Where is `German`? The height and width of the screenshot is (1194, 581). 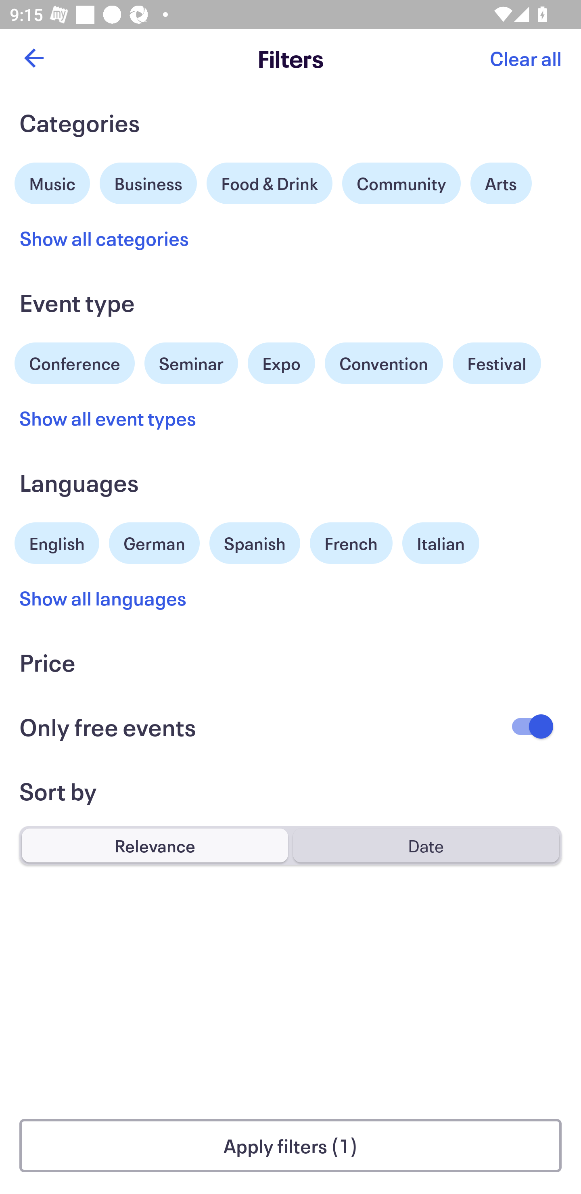
German is located at coordinates (154, 541).